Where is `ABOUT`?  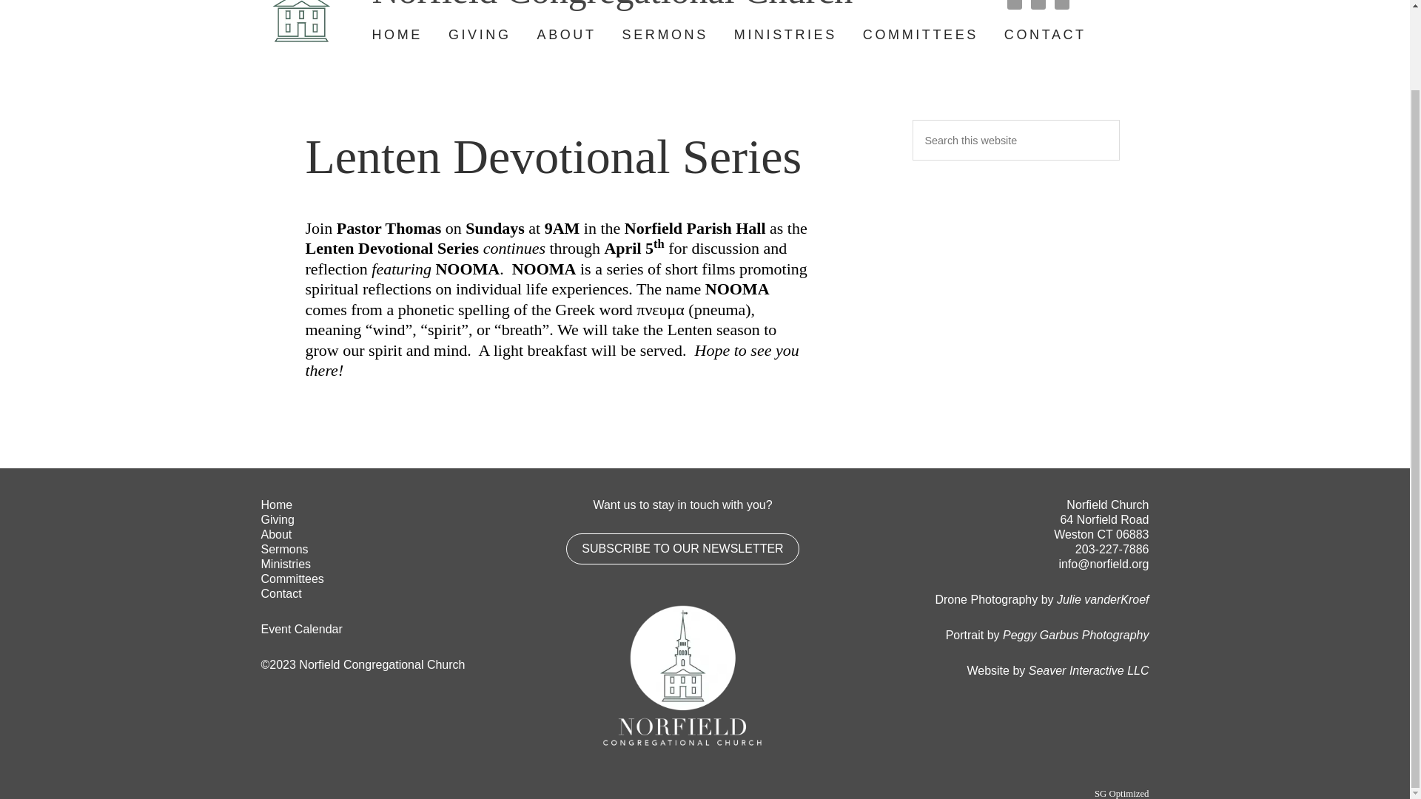
ABOUT is located at coordinates (567, 35).